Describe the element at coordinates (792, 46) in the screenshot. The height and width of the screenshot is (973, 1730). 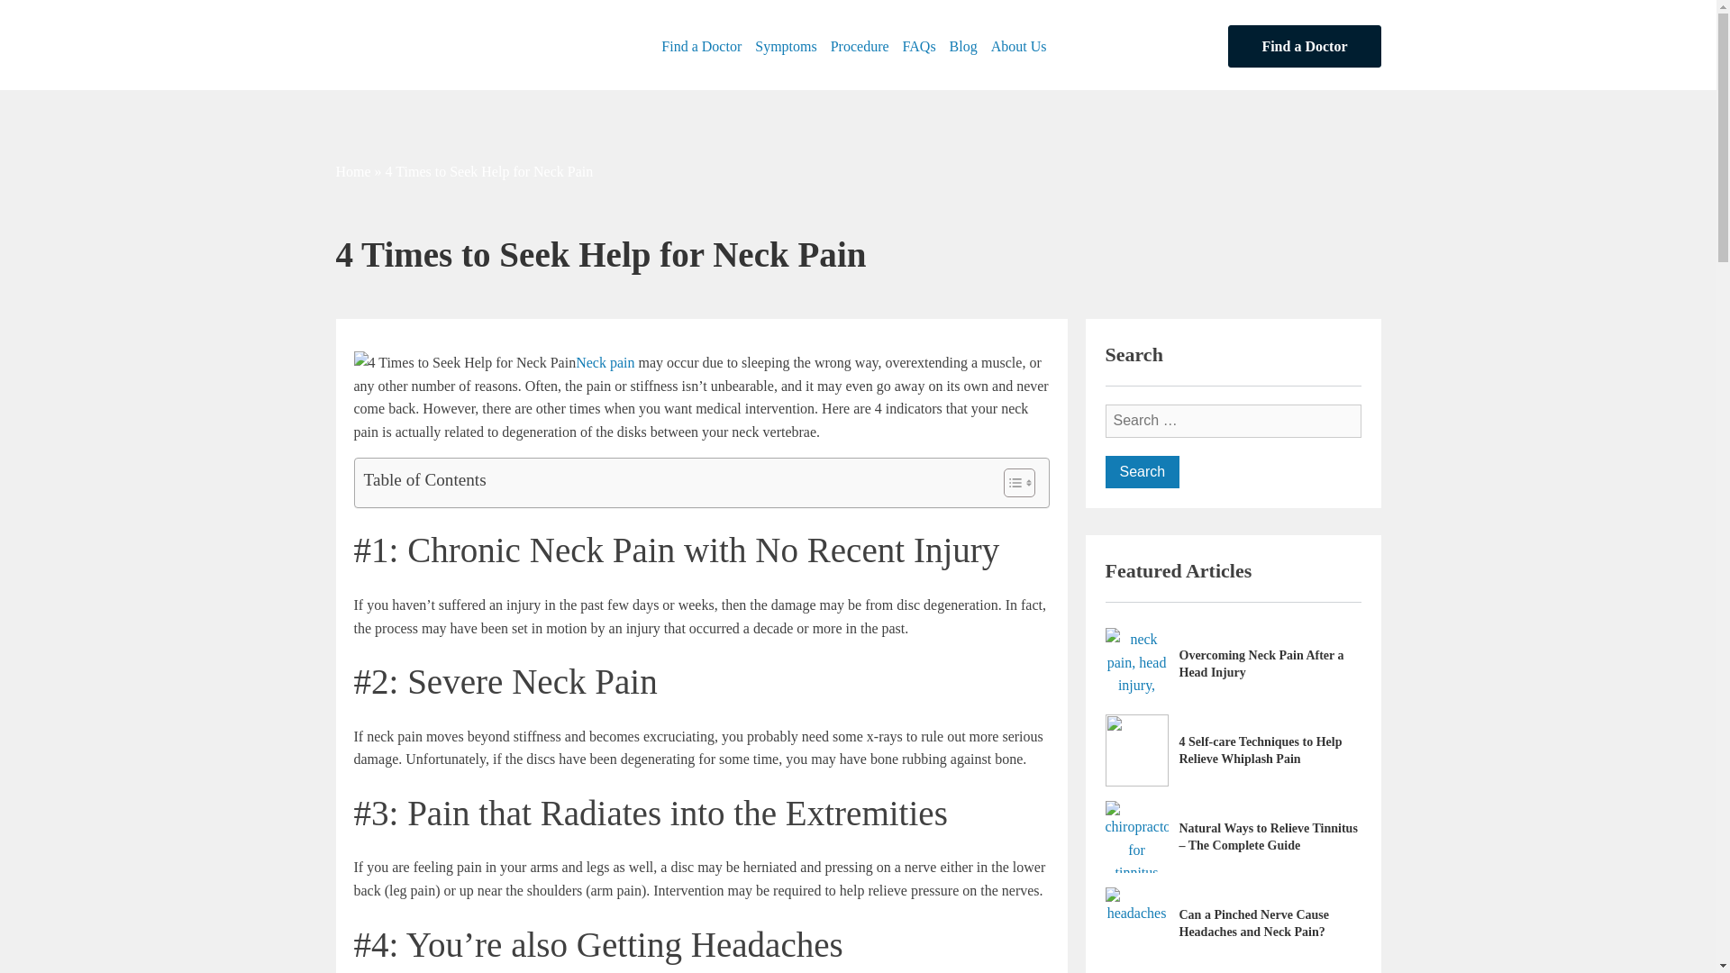
I see `Symptoms` at that location.